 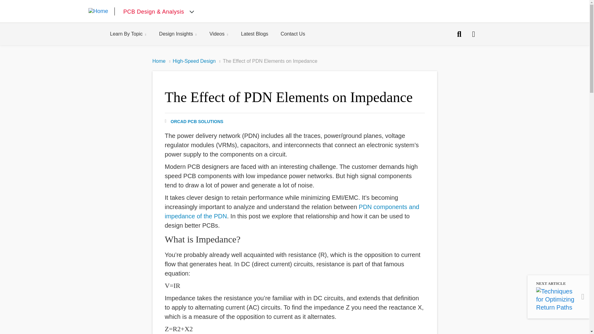 I want to click on Open Search Box, so click(x=459, y=34).